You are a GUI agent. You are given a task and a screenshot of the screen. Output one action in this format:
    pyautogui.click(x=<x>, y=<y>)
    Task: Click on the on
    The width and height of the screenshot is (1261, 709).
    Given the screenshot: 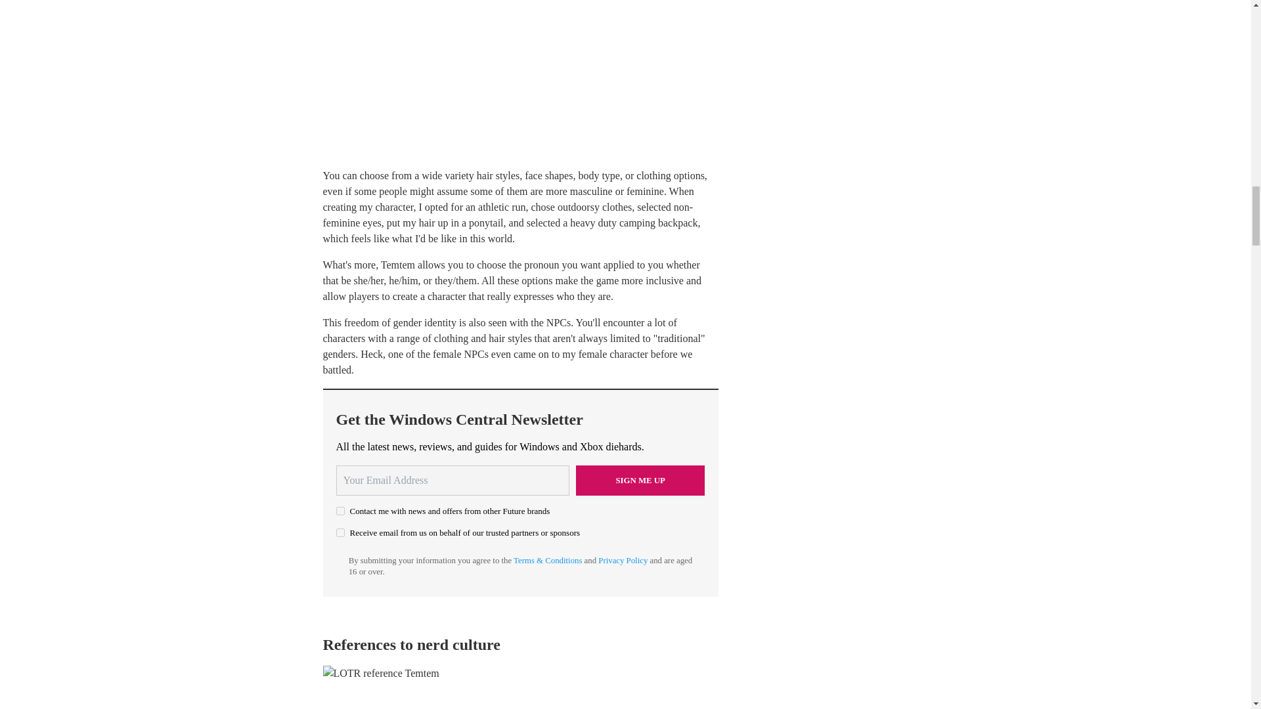 What is the action you would take?
    pyautogui.click(x=340, y=511)
    